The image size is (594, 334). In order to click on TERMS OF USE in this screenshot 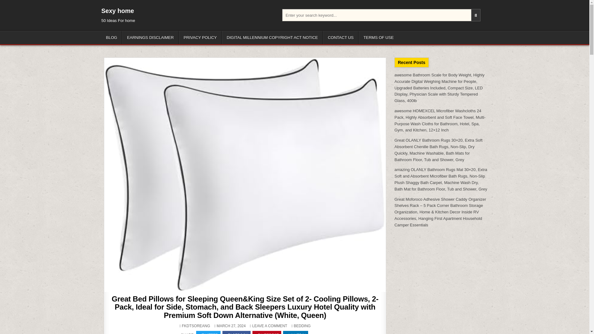, I will do `click(379, 37)`.